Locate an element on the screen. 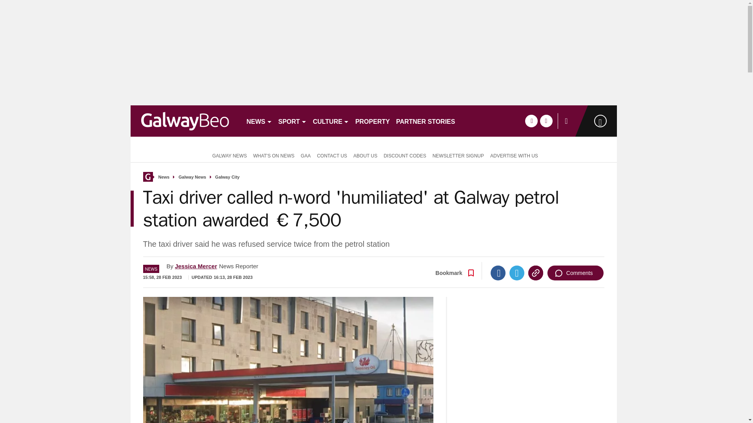  WHAT'S ON NEWS is located at coordinates (274, 155).